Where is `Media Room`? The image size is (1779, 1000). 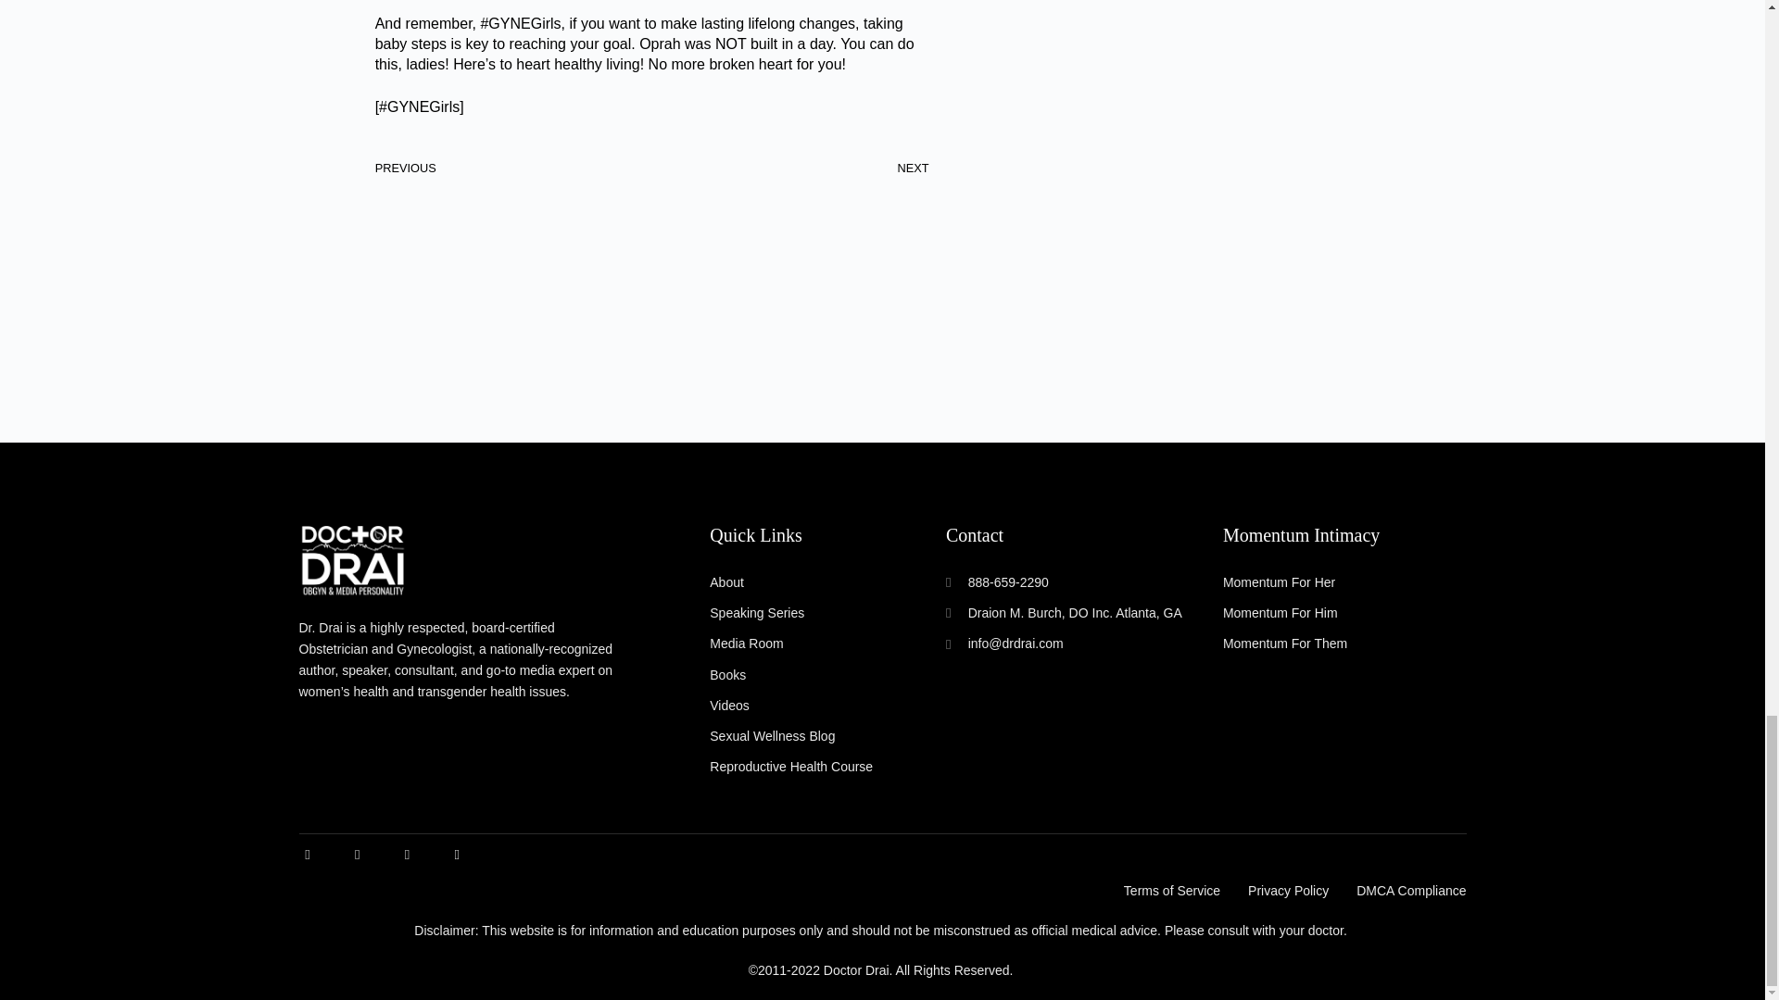
Media Room is located at coordinates (828, 644).